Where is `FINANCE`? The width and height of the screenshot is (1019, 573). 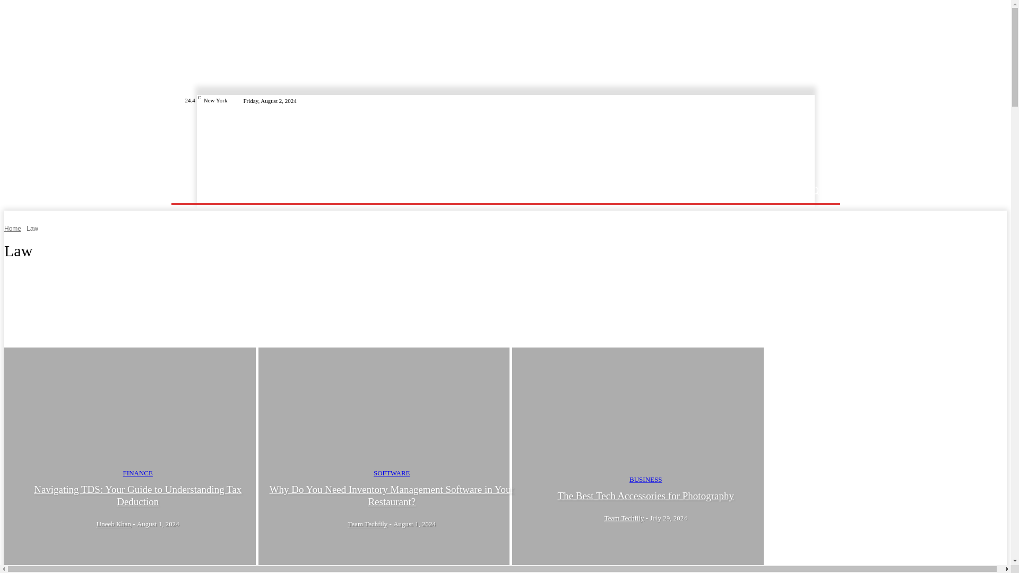
FINANCE is located at coordinates (138, 472).